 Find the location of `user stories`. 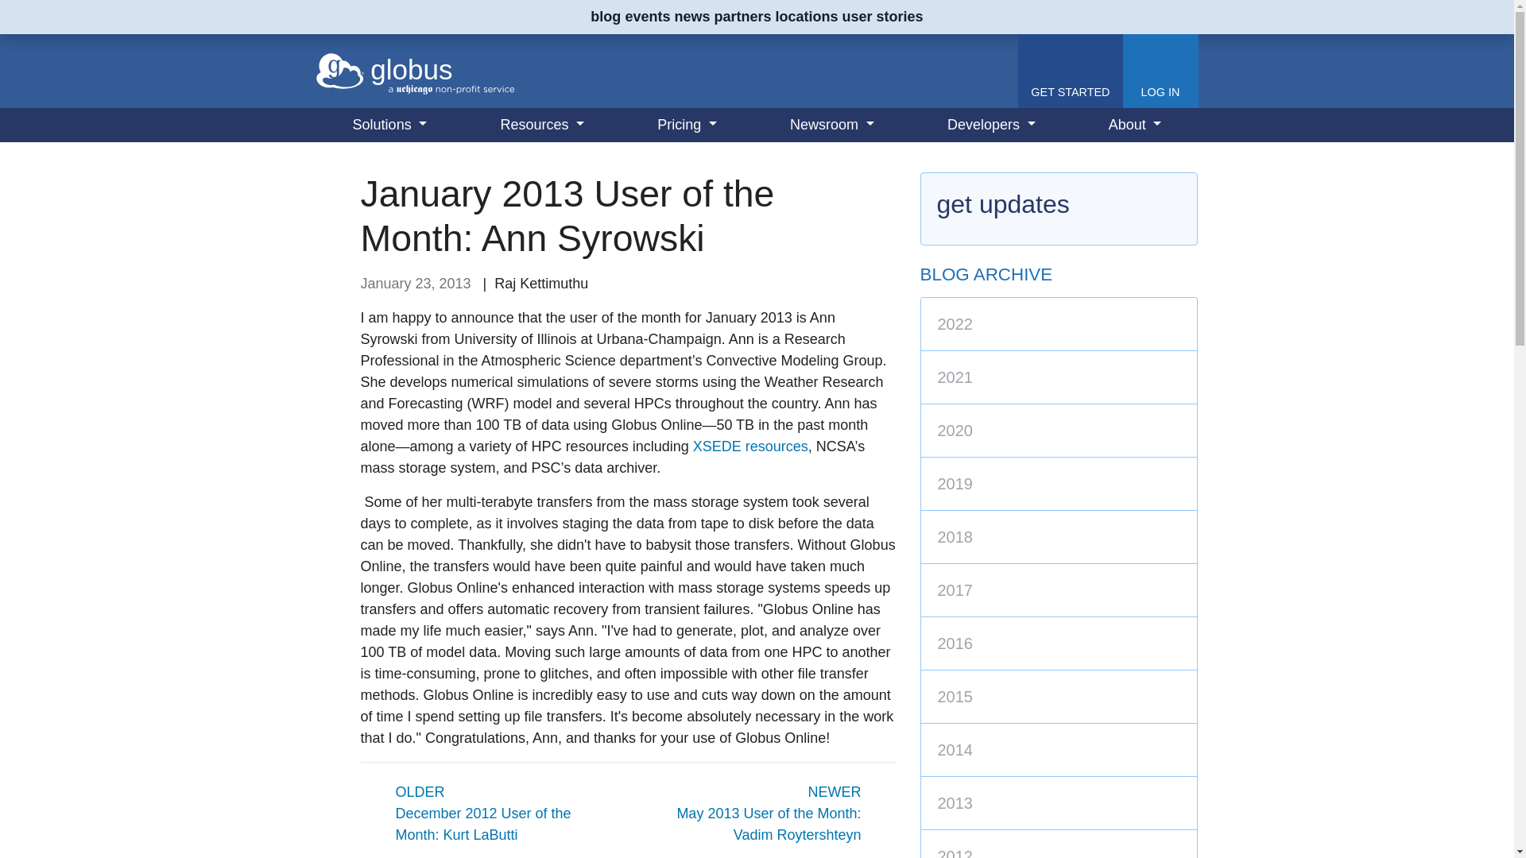

user stories is located at coordinates (882, 16).